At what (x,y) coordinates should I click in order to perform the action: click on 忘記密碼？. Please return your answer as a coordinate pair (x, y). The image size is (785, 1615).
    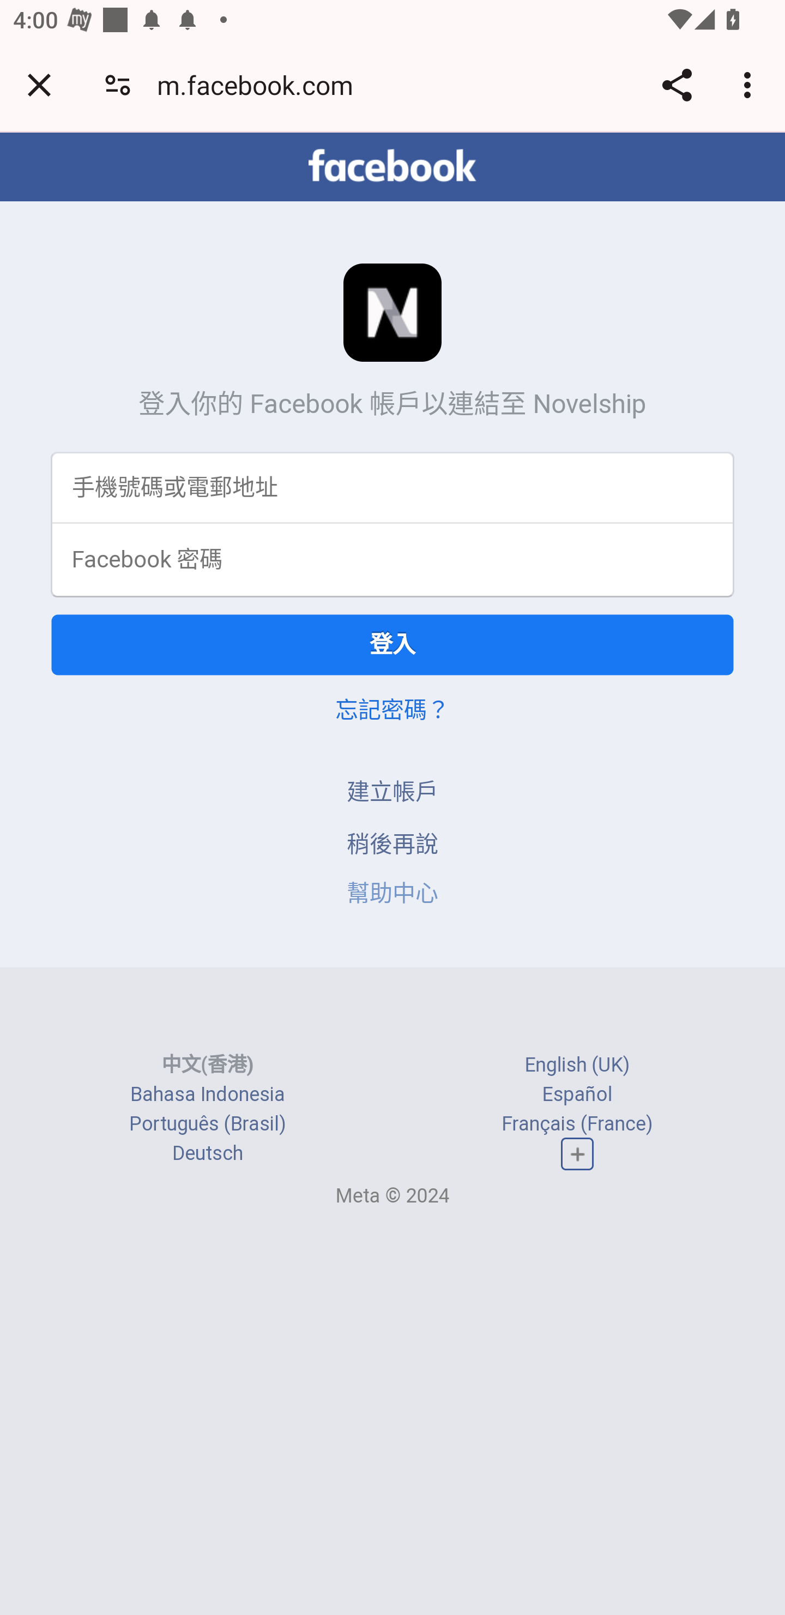
    Looking at the image, I should click on (392, 709).